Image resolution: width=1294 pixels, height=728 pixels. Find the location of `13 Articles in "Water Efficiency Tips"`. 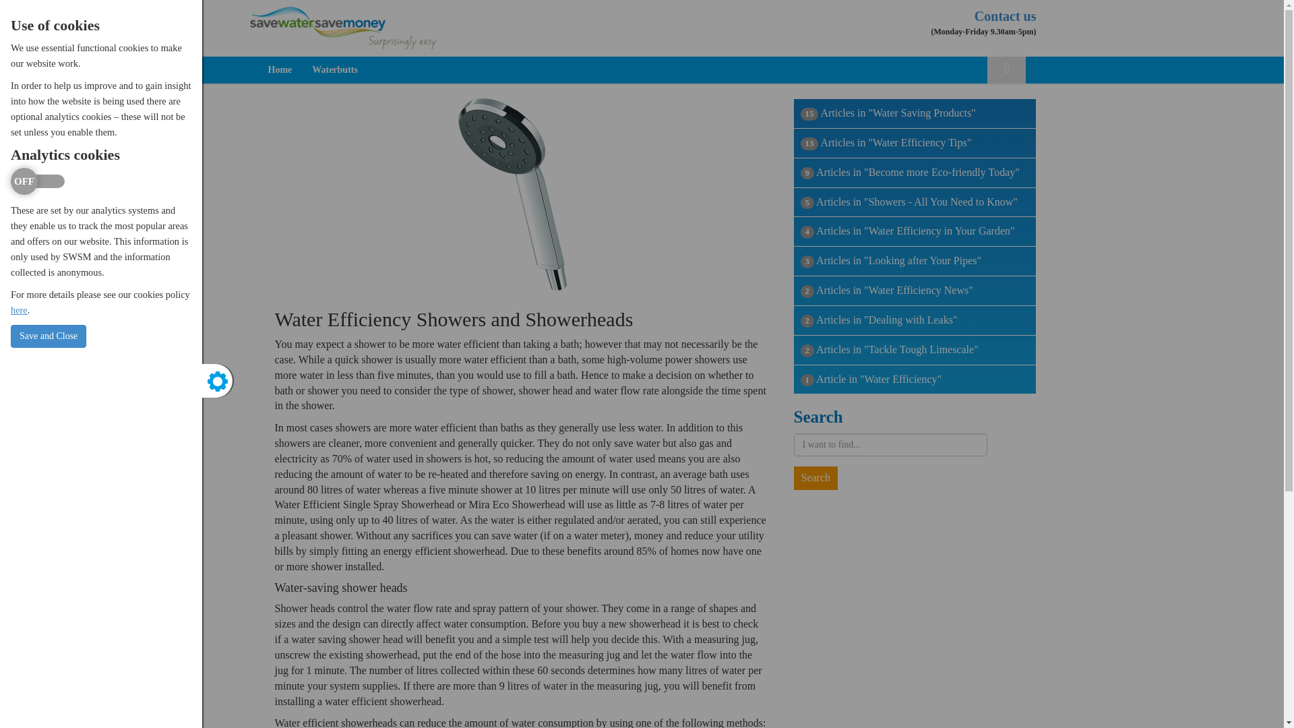

13 Articles in "Water Efficiency Tips" is located at coordinates (915, 144).